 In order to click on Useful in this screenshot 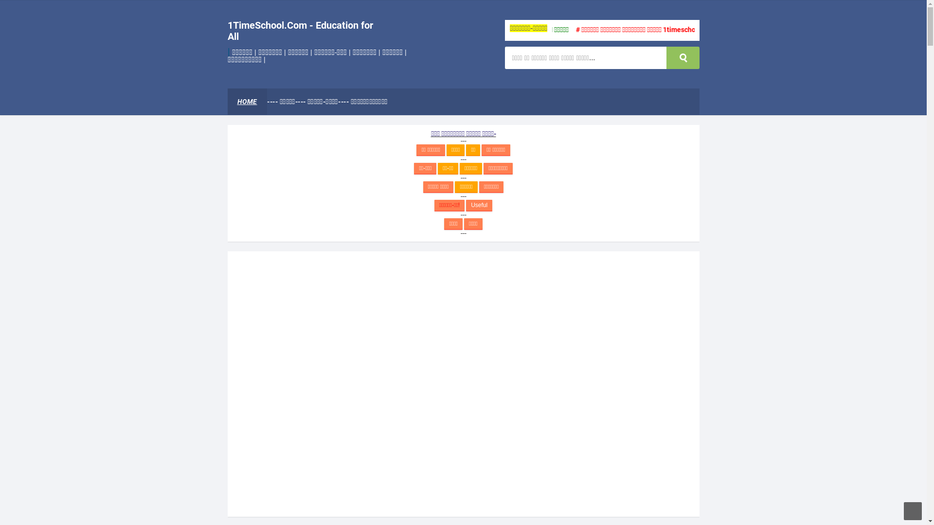, I will do `click(479, 206)`.